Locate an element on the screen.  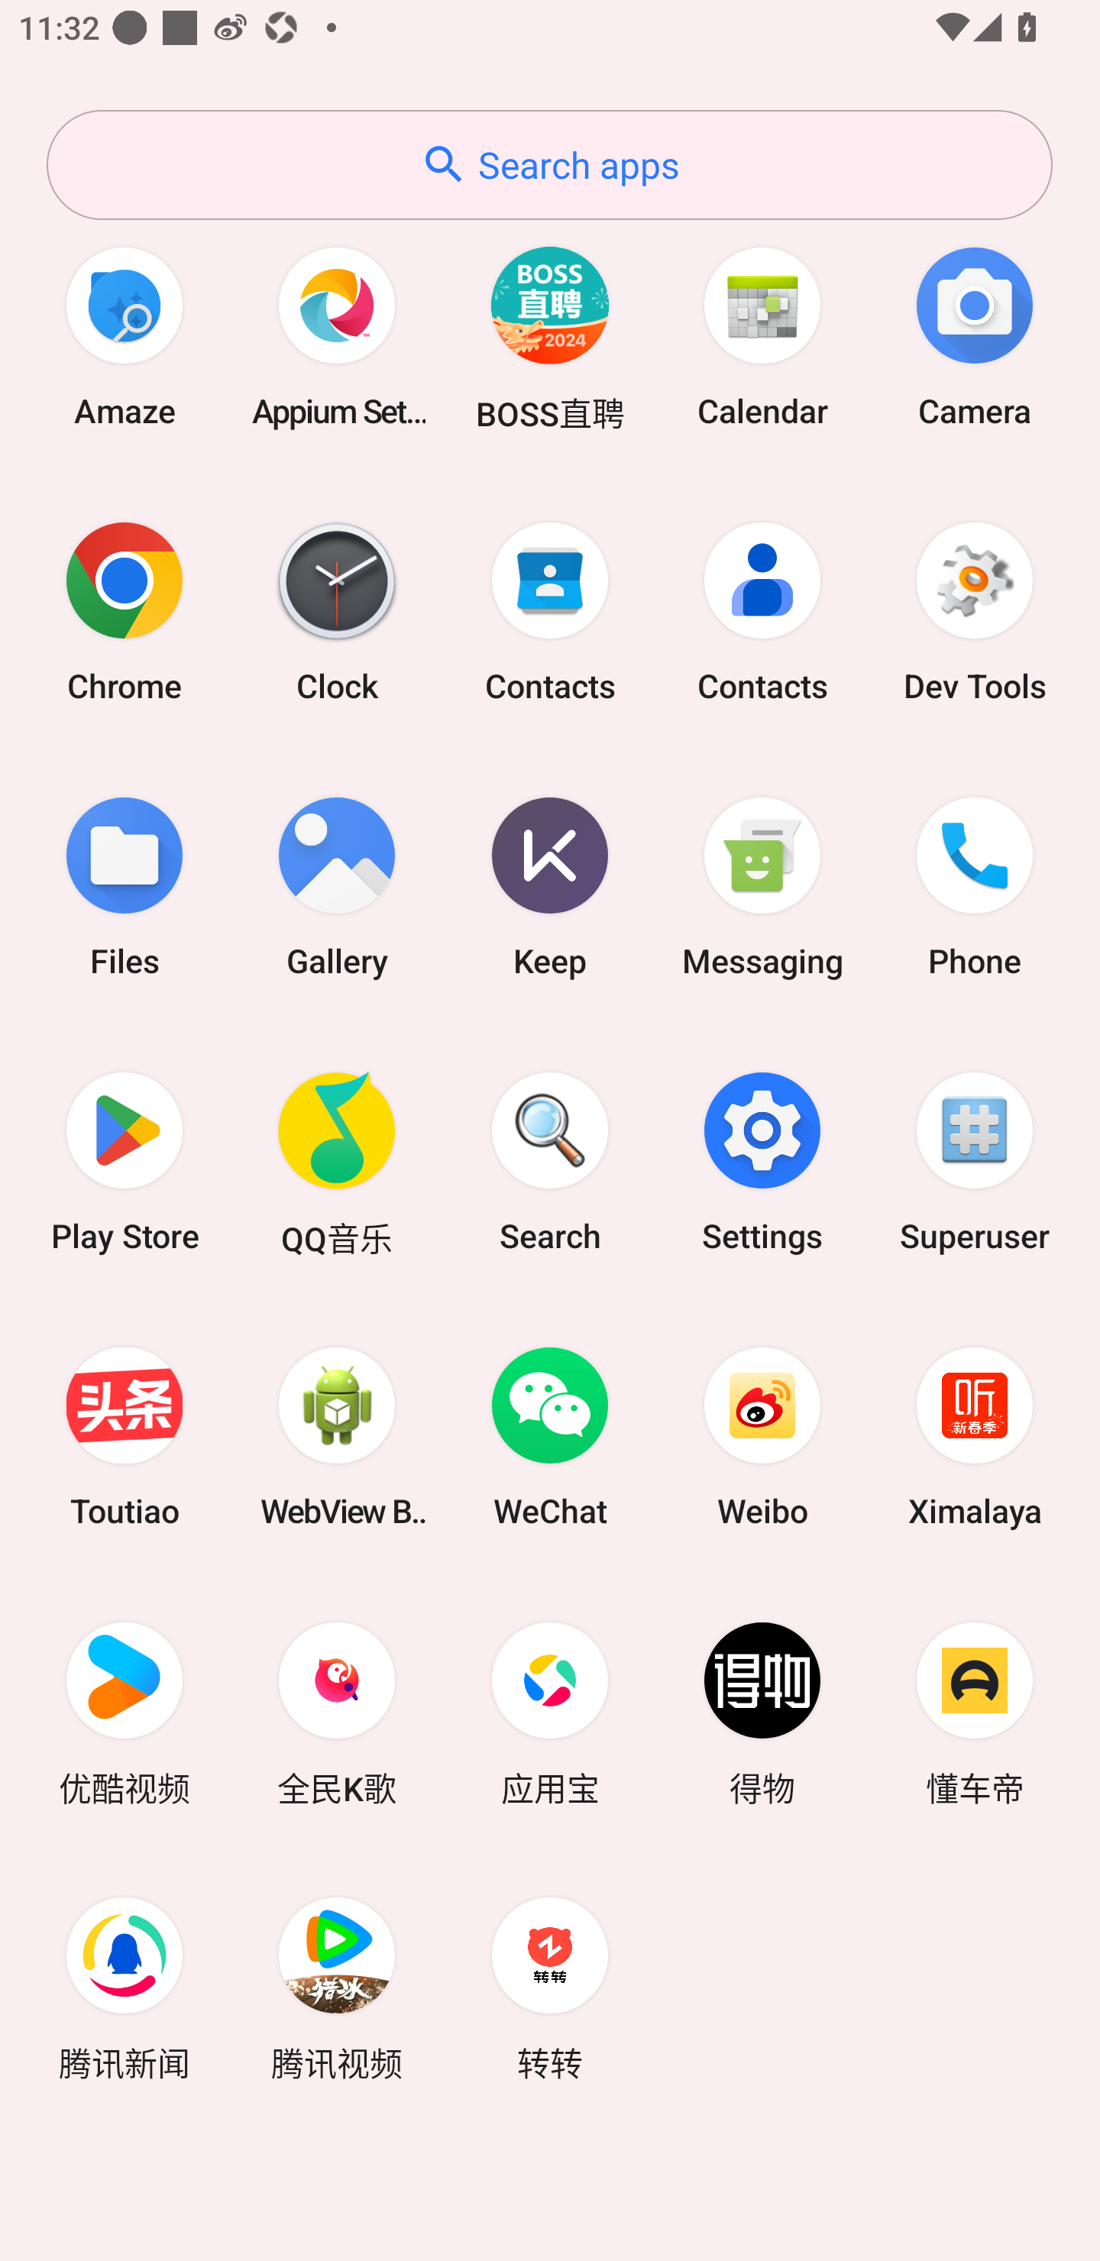
Settings is located at coordinates (762, 1161).